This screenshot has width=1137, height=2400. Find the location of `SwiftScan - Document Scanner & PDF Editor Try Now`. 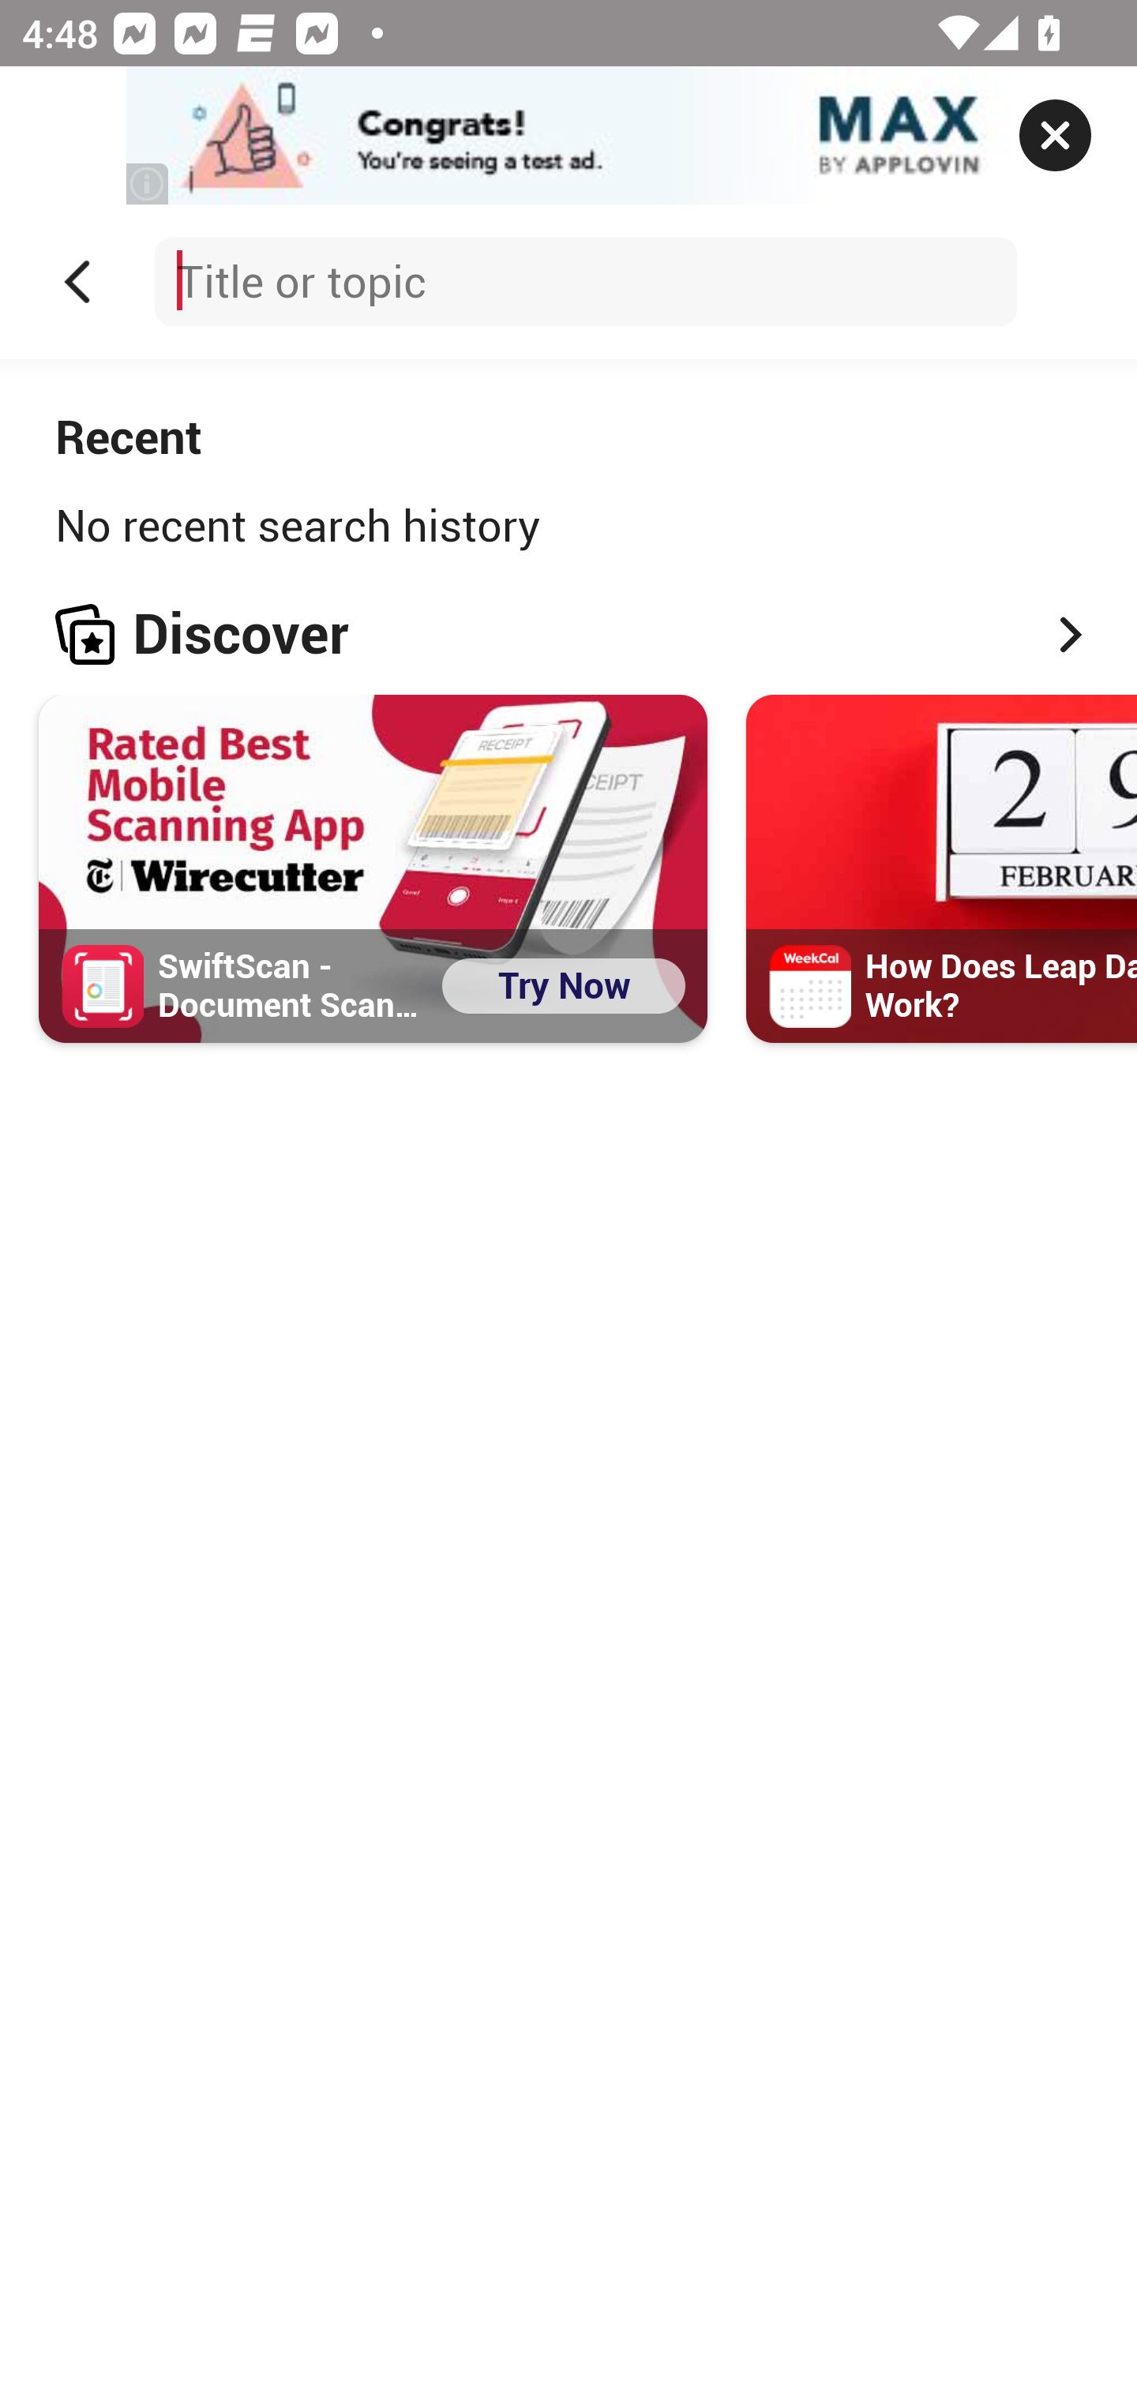

SwiftScan - Document Scanner & PDF Editor Try Now is located at coordinates (373, 868).